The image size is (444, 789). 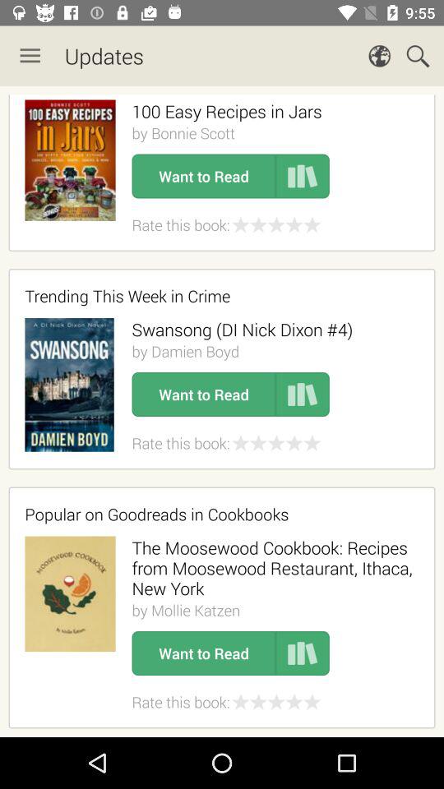 What do you see at coordinates (303, 176) in the screenshot?
I see `display book details` at bounding box center [303, 176].